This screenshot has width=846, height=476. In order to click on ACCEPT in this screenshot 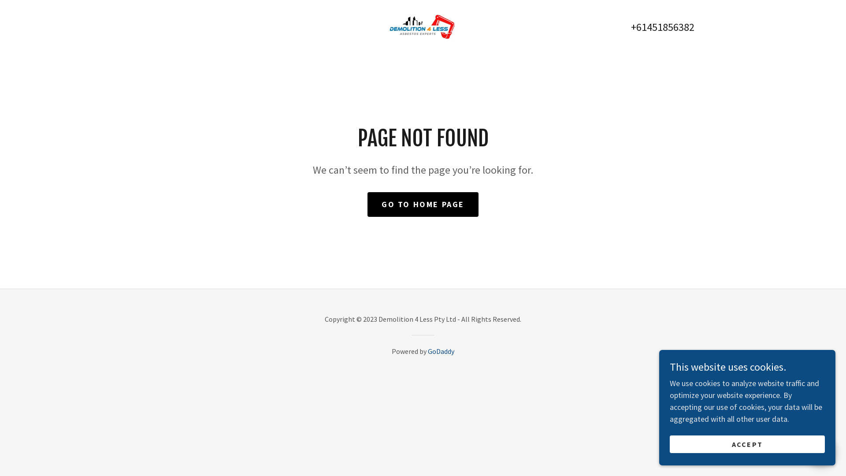, I will do `click(747, 444)`.